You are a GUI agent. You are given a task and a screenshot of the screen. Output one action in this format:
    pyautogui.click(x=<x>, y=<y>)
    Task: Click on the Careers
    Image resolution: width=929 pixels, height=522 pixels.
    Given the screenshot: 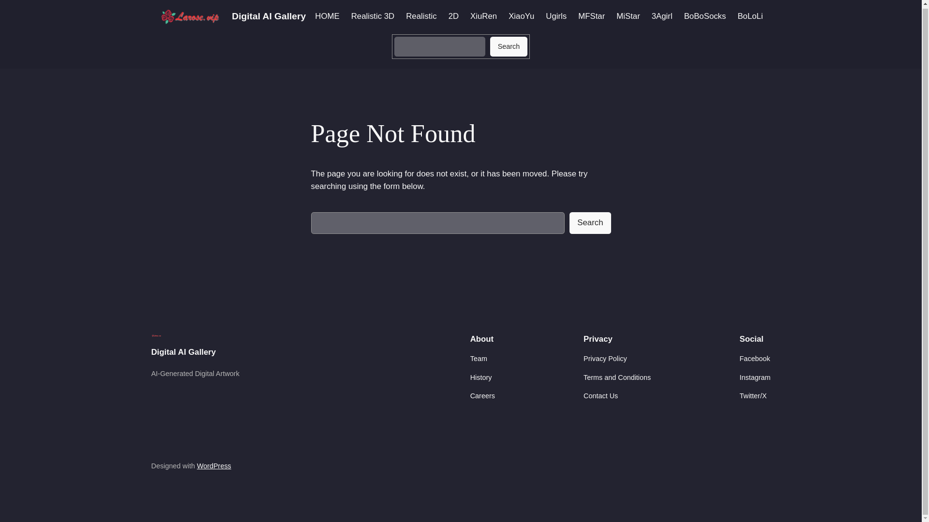 What is the action you would take?
    pyautogui.click(x=482, y=395)
    